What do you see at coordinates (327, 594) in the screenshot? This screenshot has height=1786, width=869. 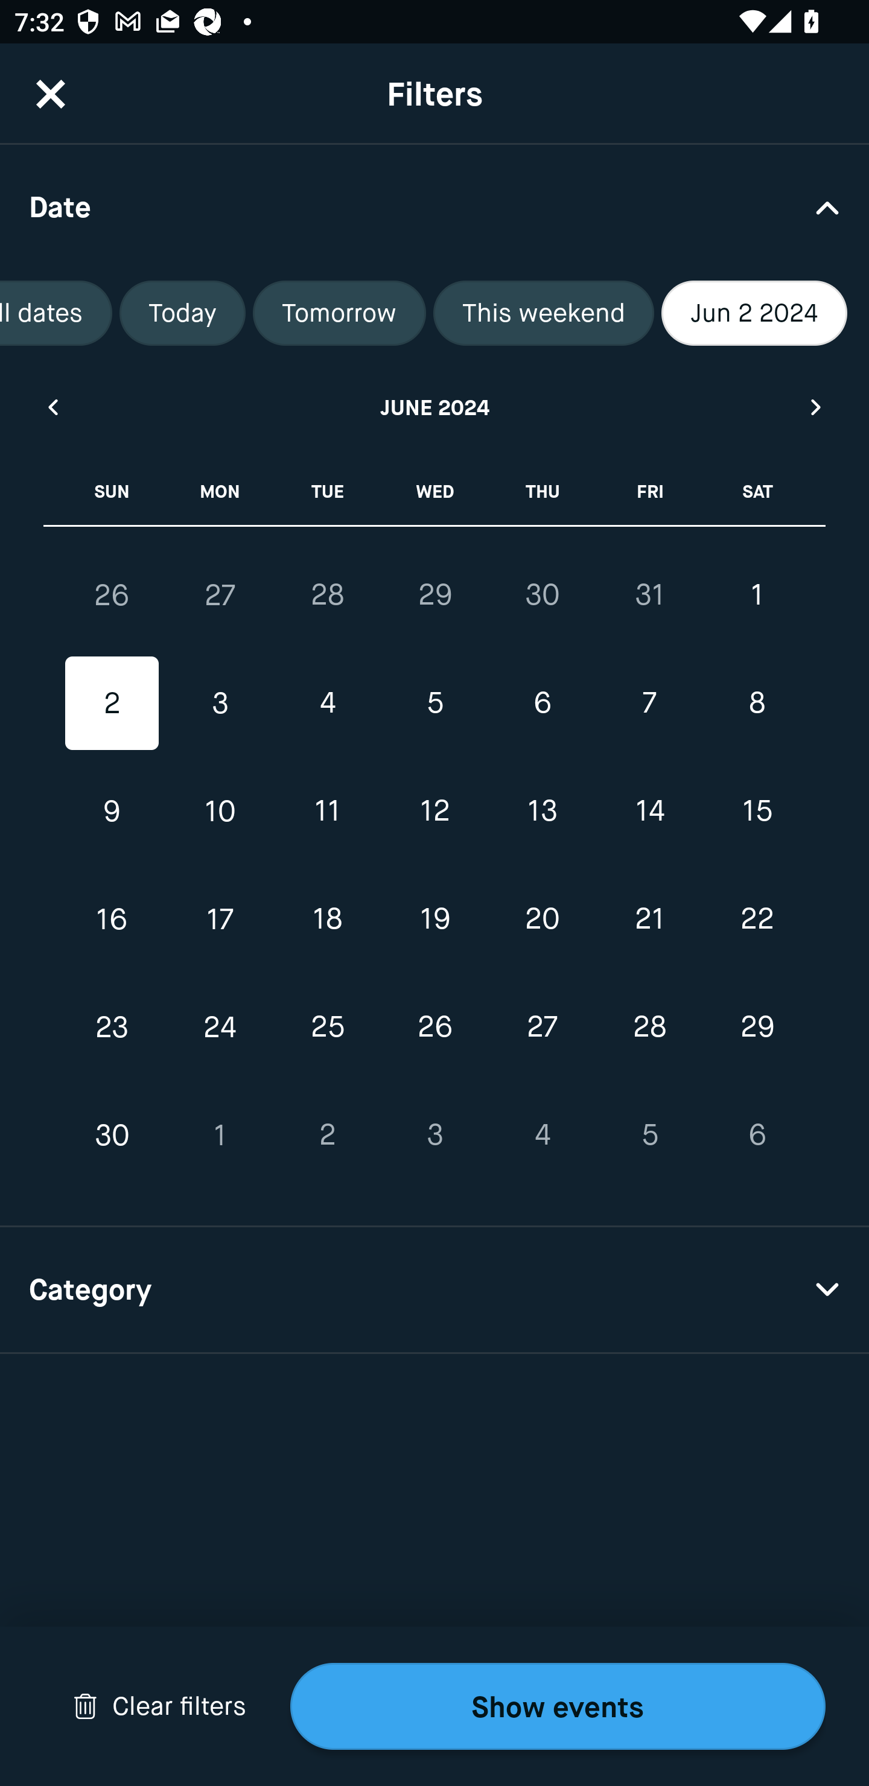 I see `28` at bounding box center [327, 594].